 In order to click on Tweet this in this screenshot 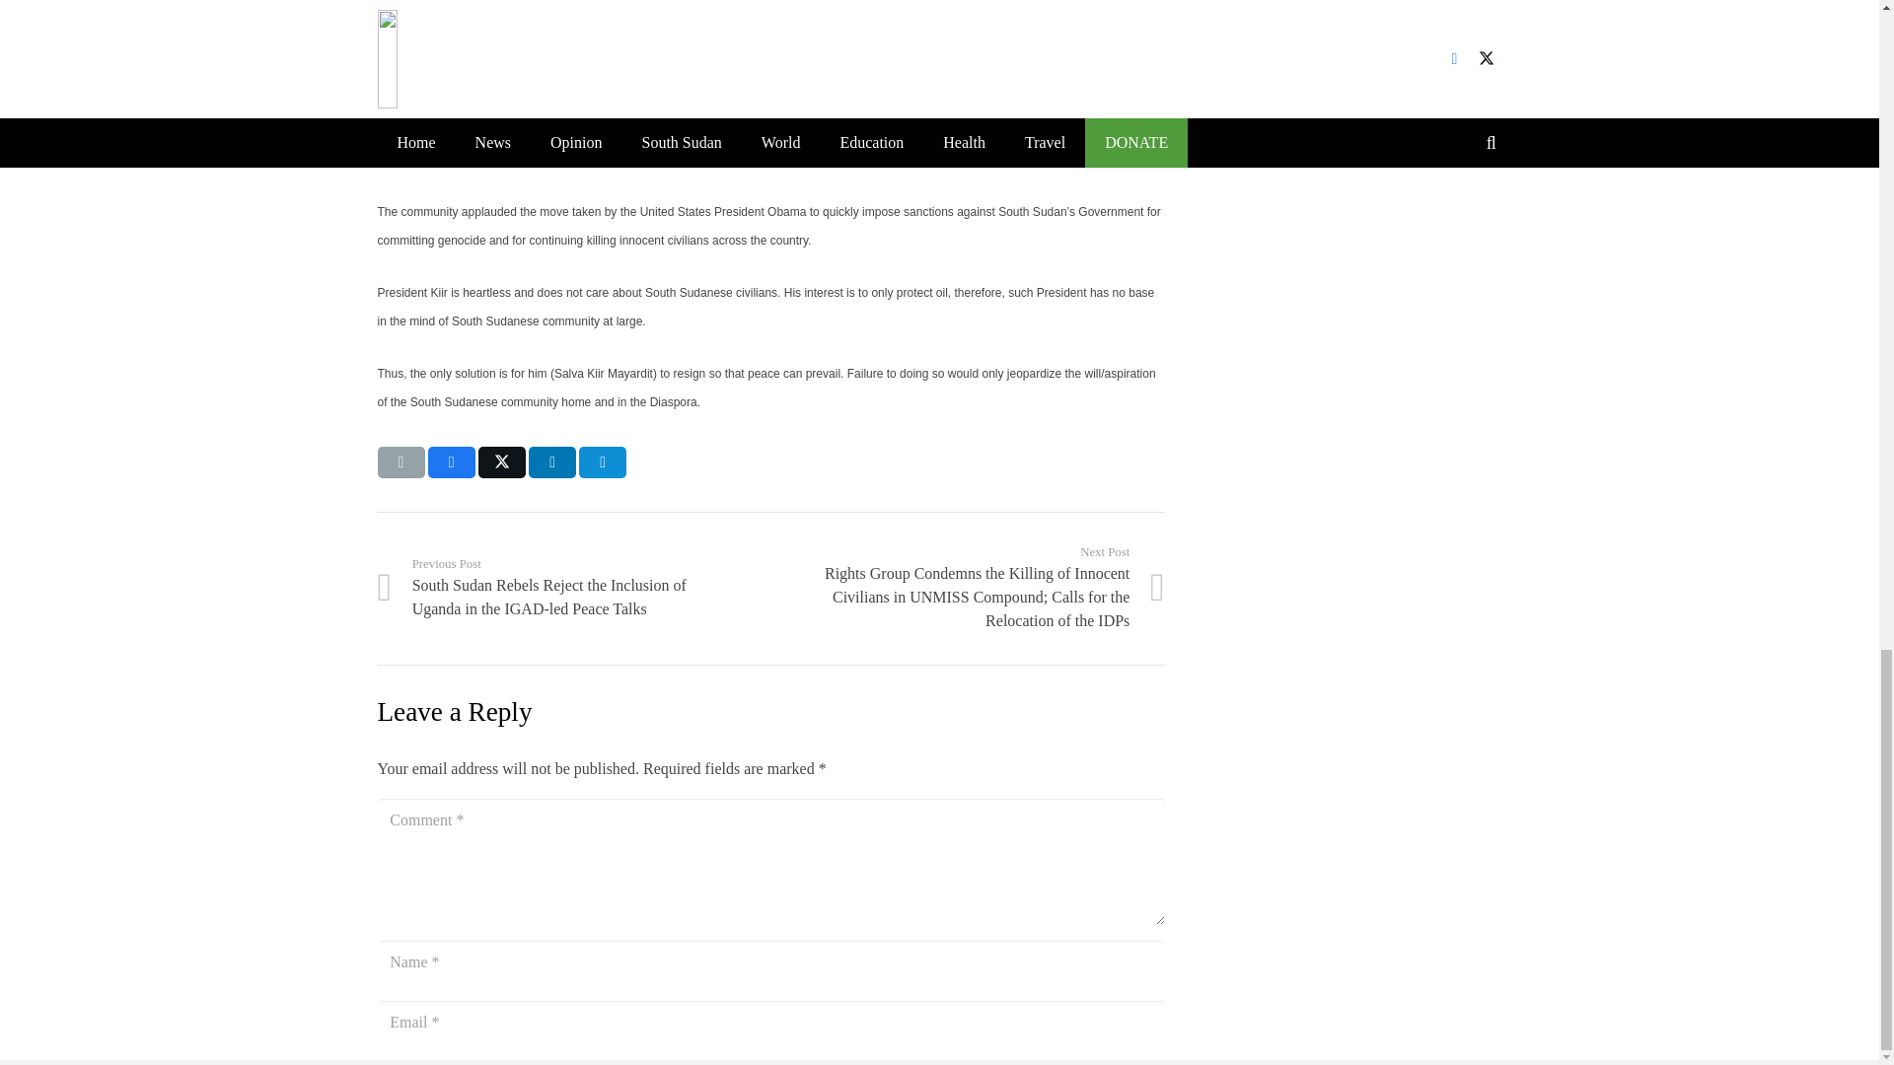, I will do `click(502, 461)`.